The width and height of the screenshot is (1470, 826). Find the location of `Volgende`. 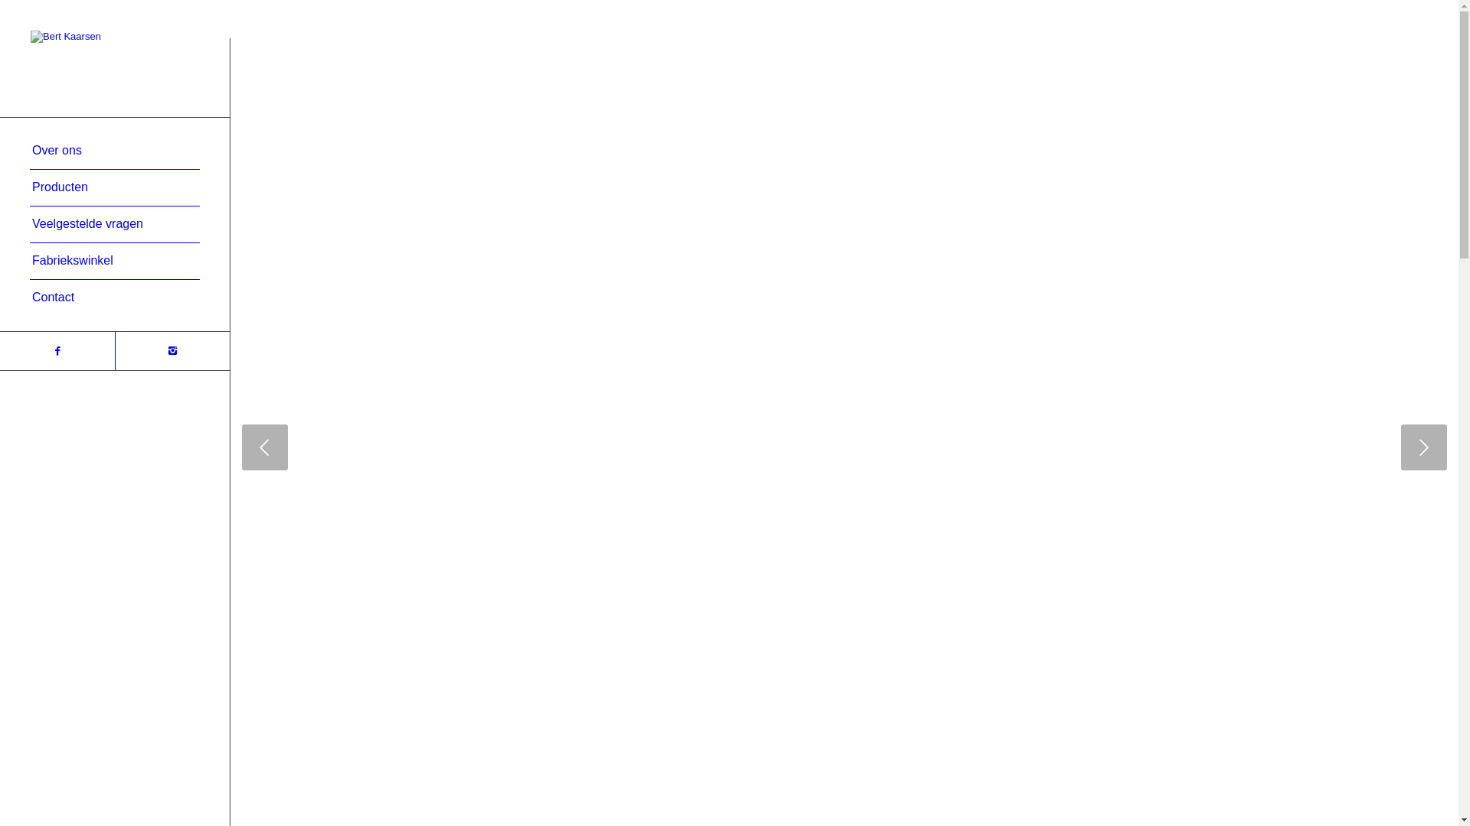

Volgende is located at coordinates (1424, 447).